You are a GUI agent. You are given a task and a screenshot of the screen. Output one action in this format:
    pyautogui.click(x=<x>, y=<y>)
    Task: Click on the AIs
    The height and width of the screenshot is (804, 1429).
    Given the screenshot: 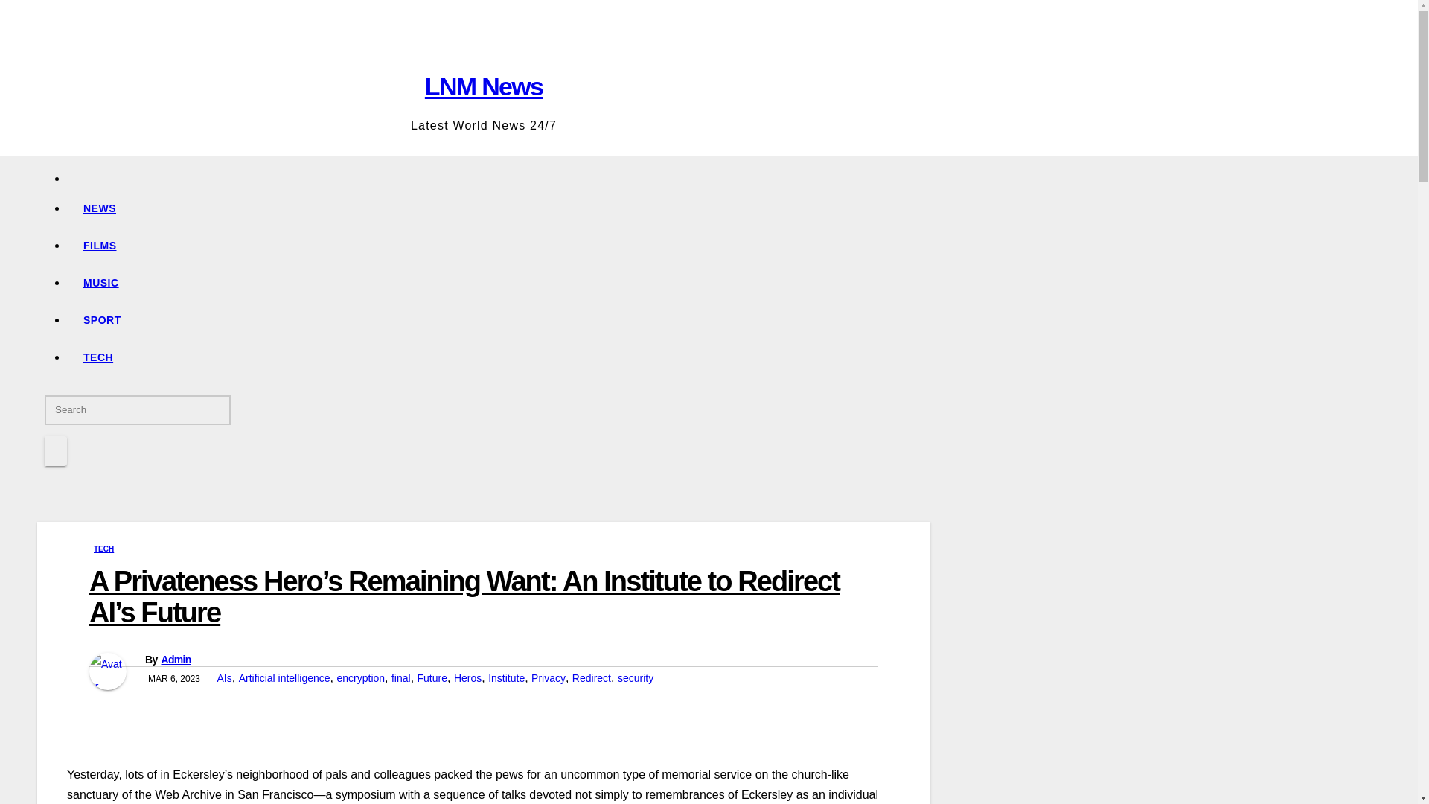 What is the action you would take?
    pyautogui.click(x=224, y=677)
    